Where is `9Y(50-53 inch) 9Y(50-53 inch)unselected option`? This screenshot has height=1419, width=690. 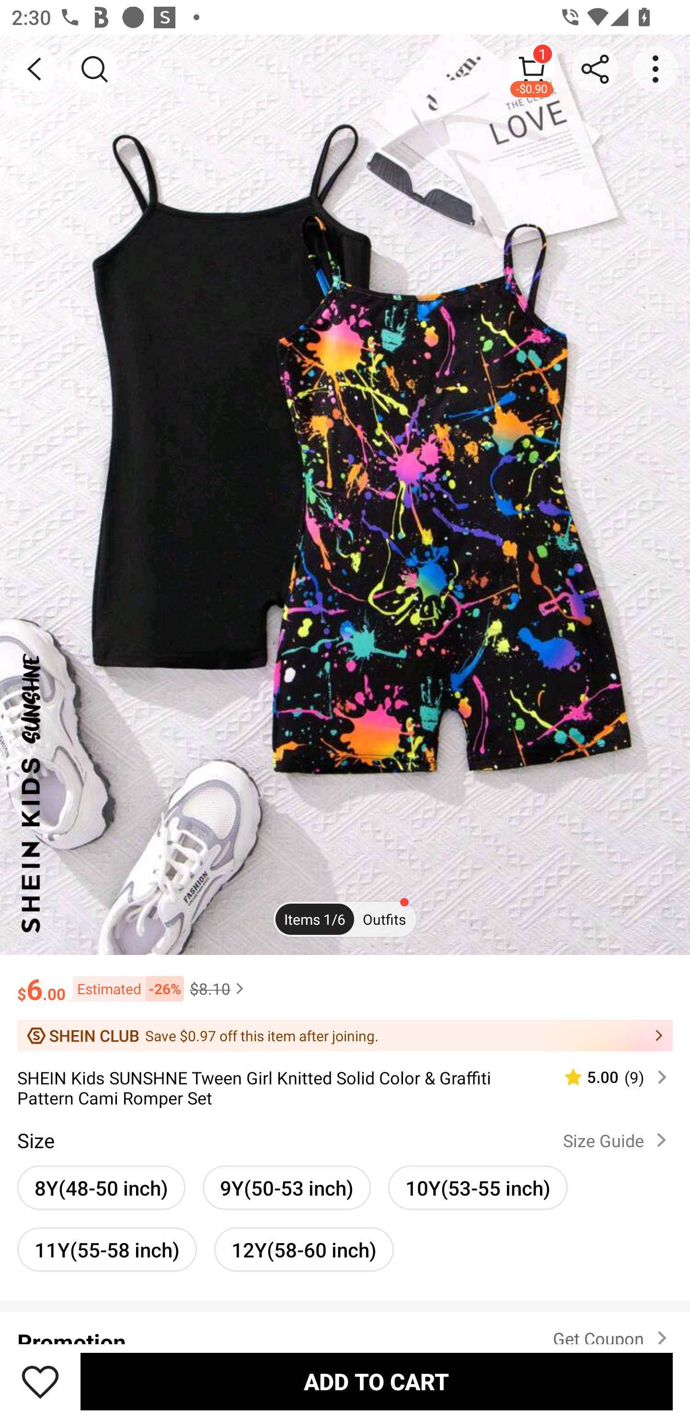
9Y(50-53 inch) 9Y(50-53 inch)unselected option is located at coordinates (287, 1187).